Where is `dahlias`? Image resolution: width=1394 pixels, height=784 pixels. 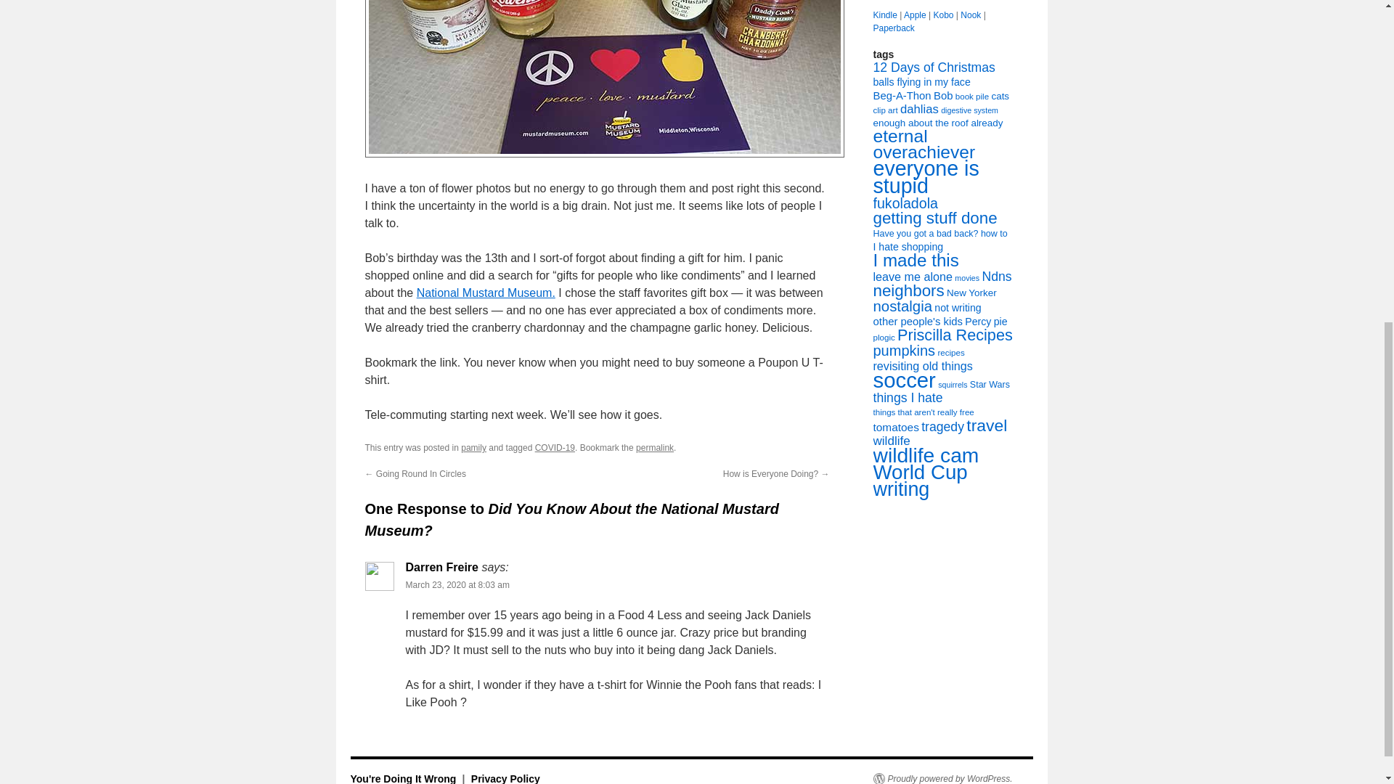
dahlias is located at coordinates (919, 109).